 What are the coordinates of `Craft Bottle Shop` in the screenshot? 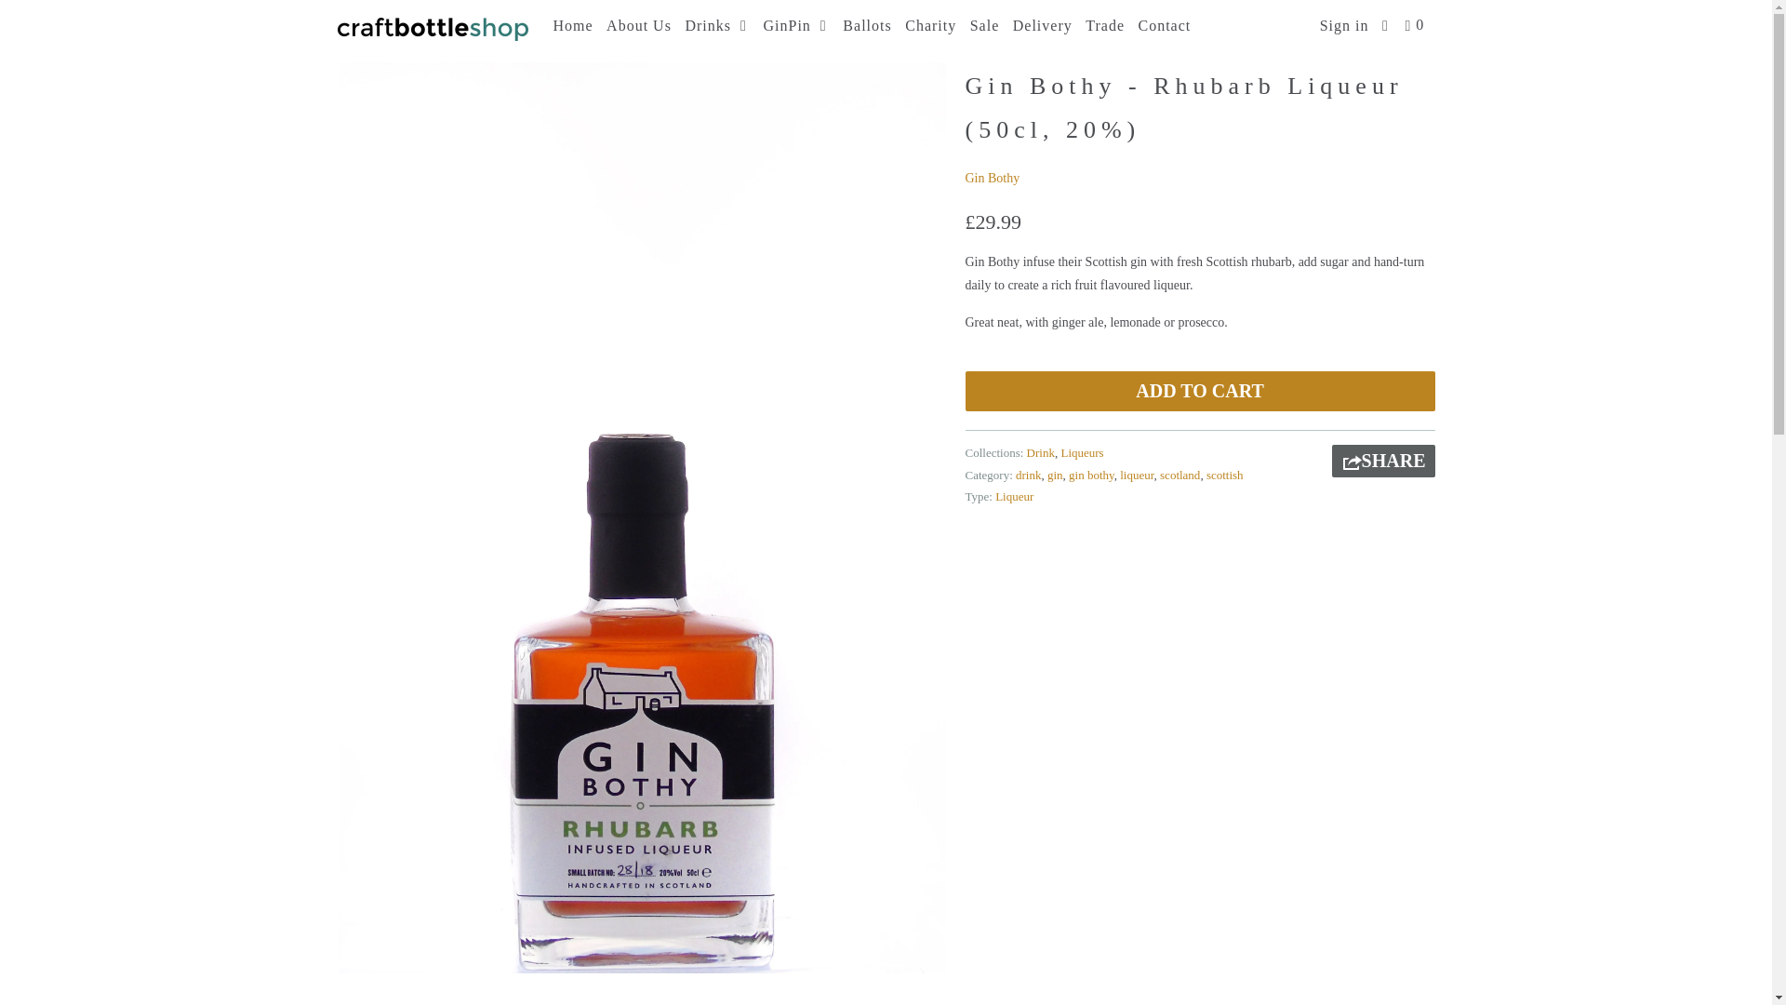 It's located at (352, 37).